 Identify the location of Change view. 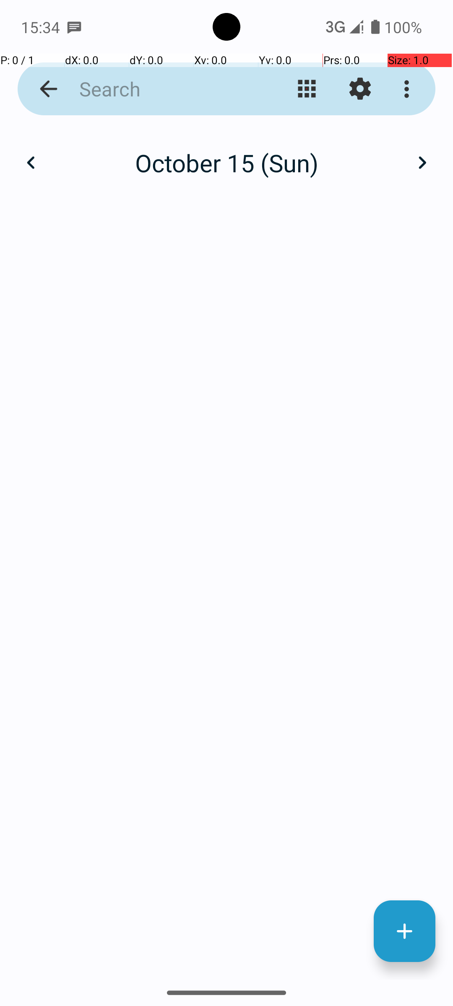
(307, 89).